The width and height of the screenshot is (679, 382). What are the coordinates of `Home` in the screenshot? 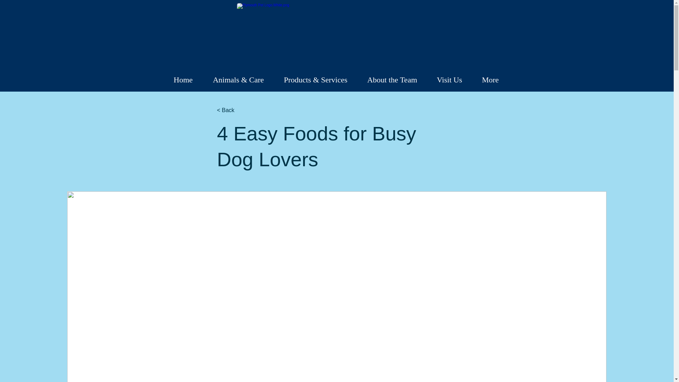 It's located at (183, 80).